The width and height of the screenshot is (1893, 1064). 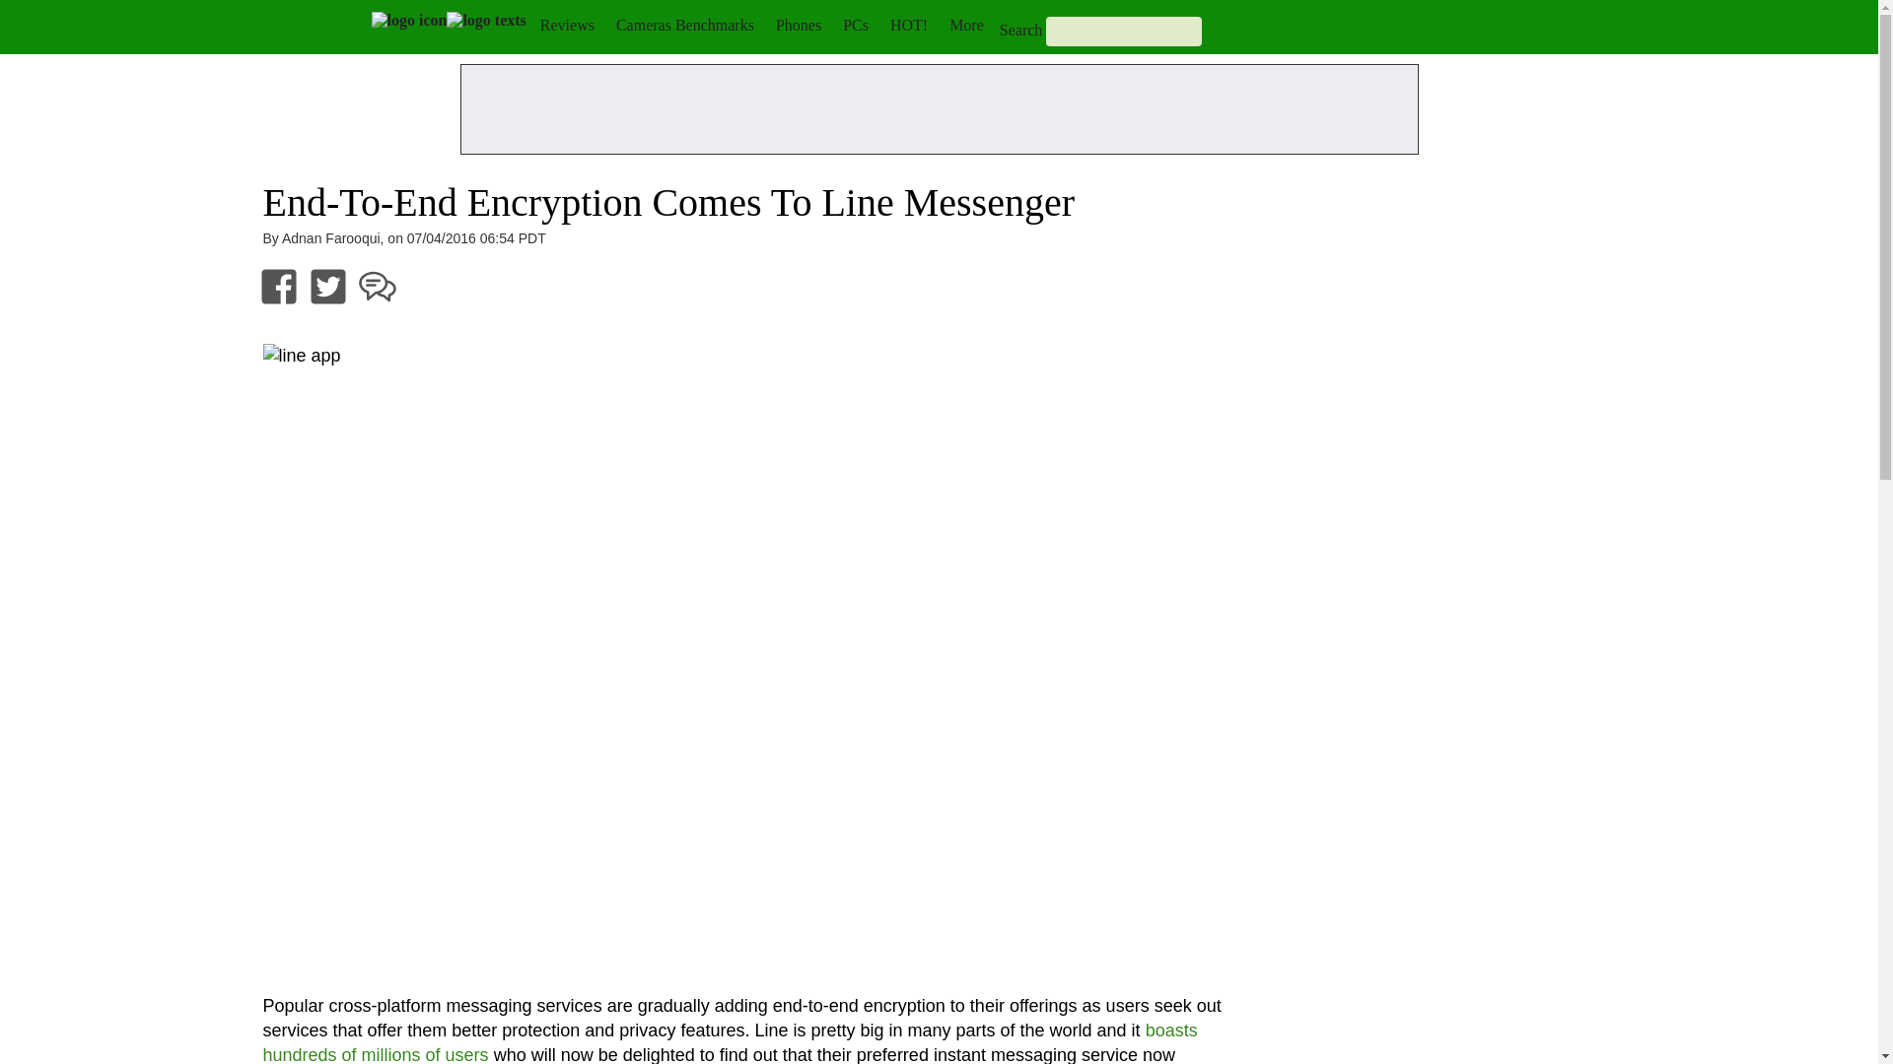 What do you see at coordinates (856, 25) in the screenshot?
I see `PCs` at bounding box center [856, 25].